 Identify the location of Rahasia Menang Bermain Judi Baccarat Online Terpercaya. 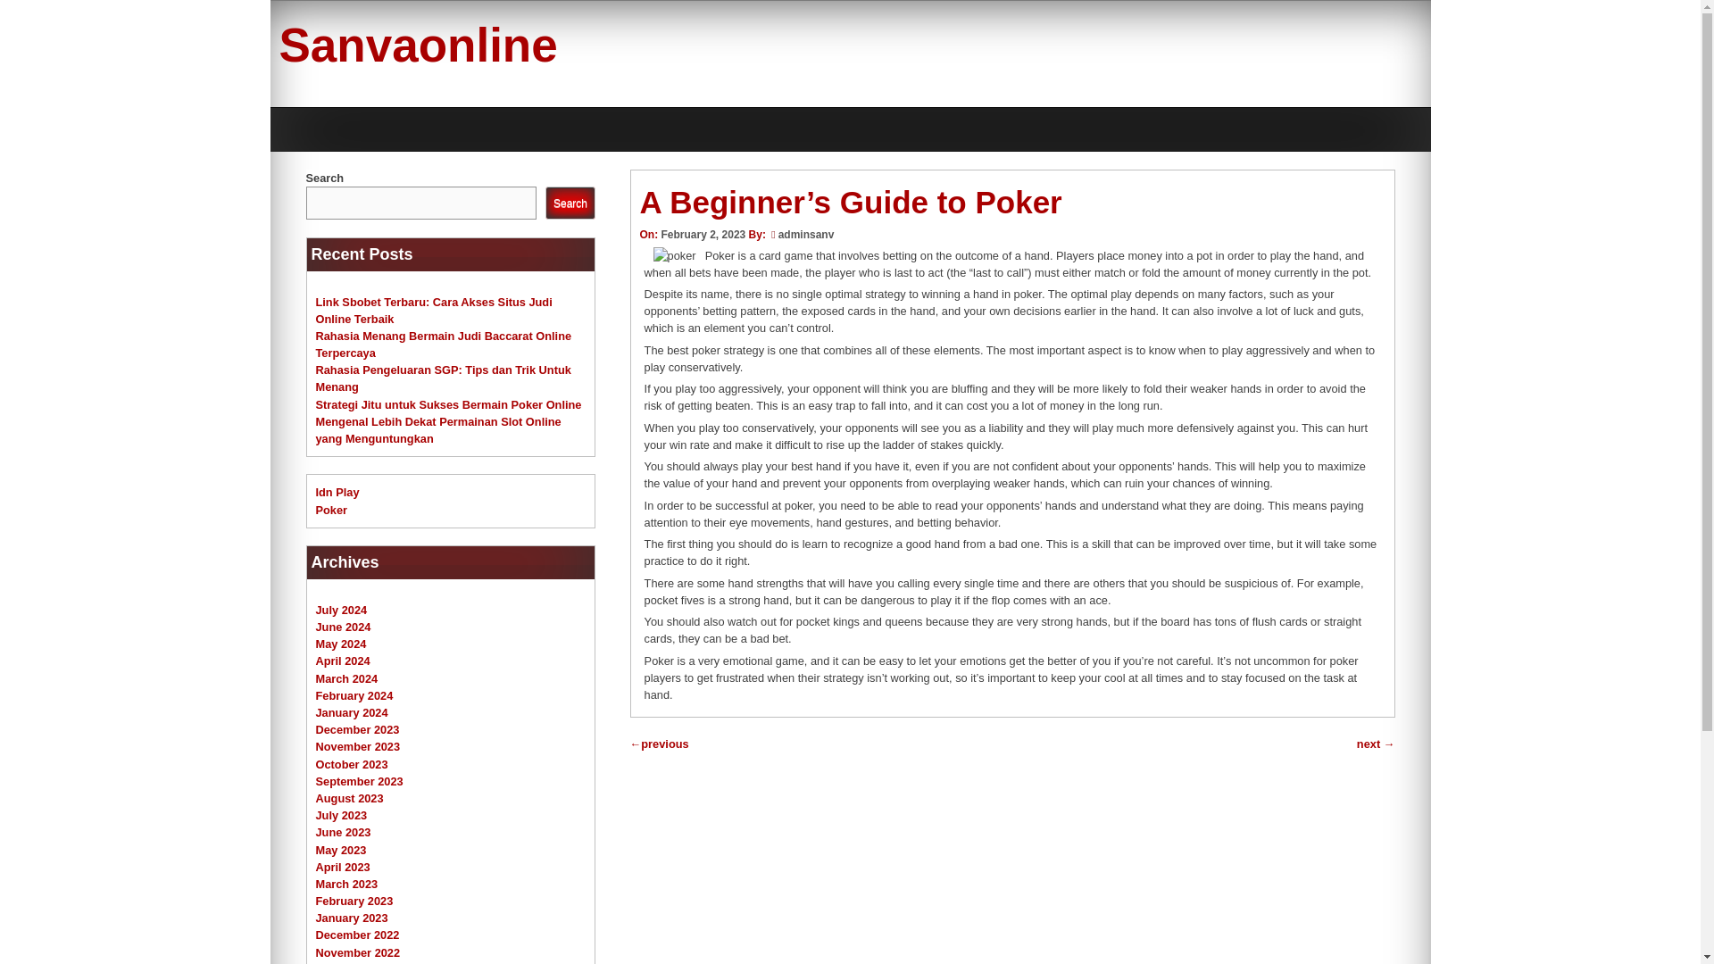
(444, 345).